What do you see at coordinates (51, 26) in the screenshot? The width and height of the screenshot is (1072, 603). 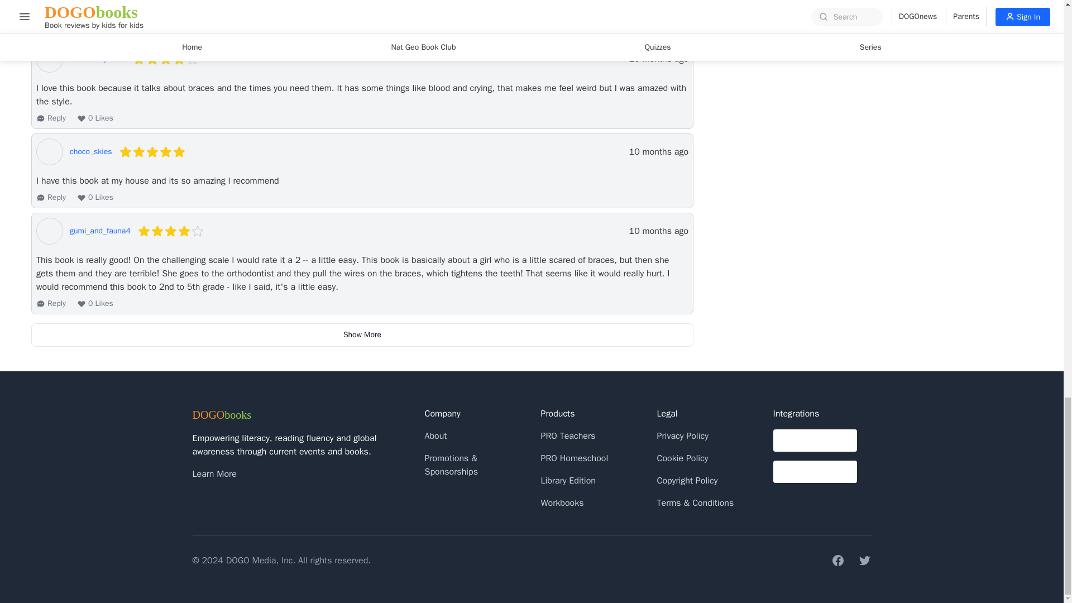 I see `Reply` at bounding box center [51, 26].